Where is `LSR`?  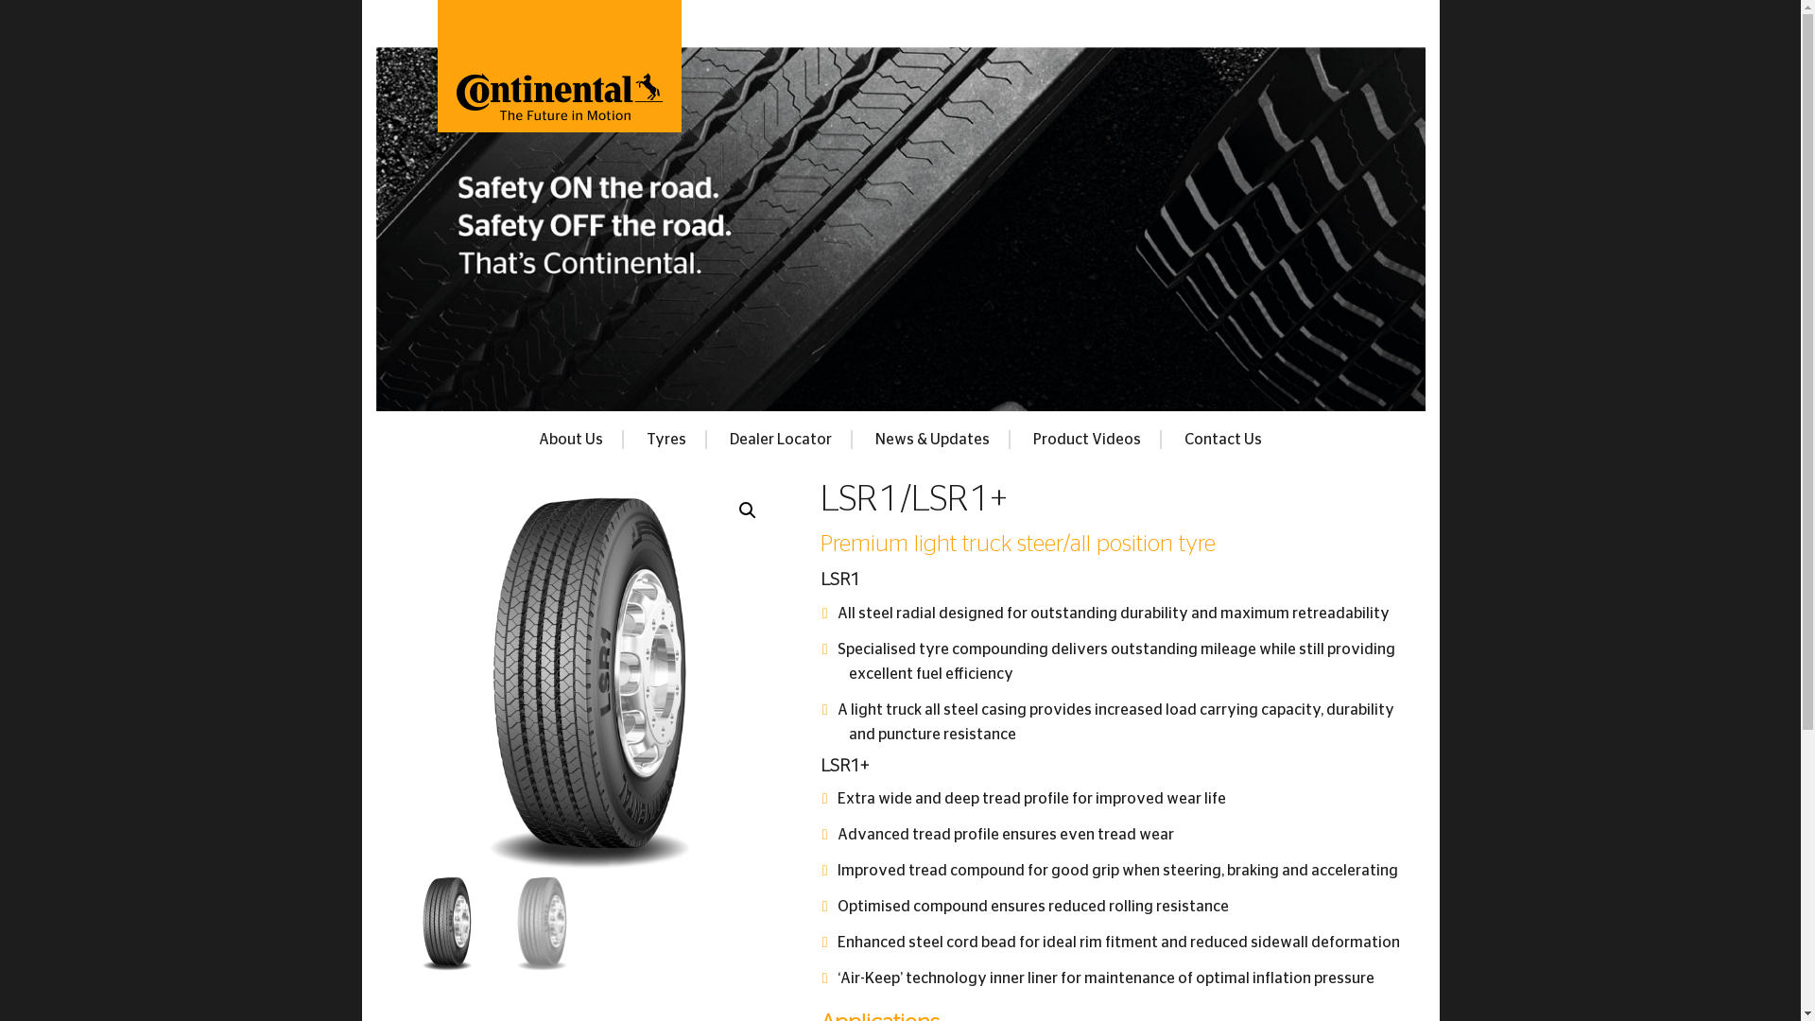 LSR is located at coordinates (590, 688).